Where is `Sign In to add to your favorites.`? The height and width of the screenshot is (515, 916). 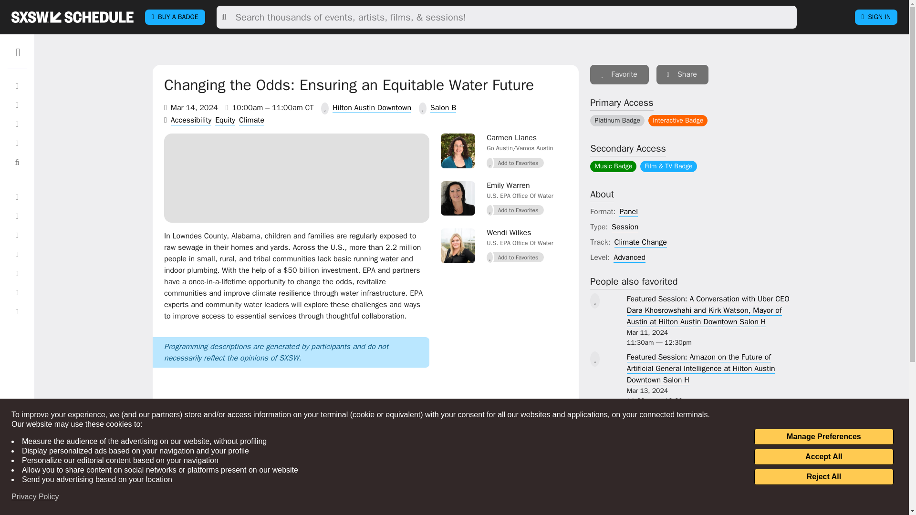
Sign In to add to your favorites. is located at coordinates (515, 163).